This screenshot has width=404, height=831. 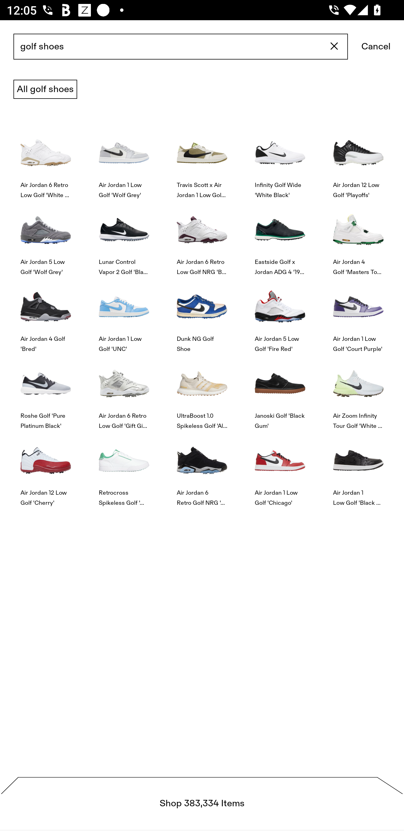 I want to click on Clear text, so click(x=334, y=47).